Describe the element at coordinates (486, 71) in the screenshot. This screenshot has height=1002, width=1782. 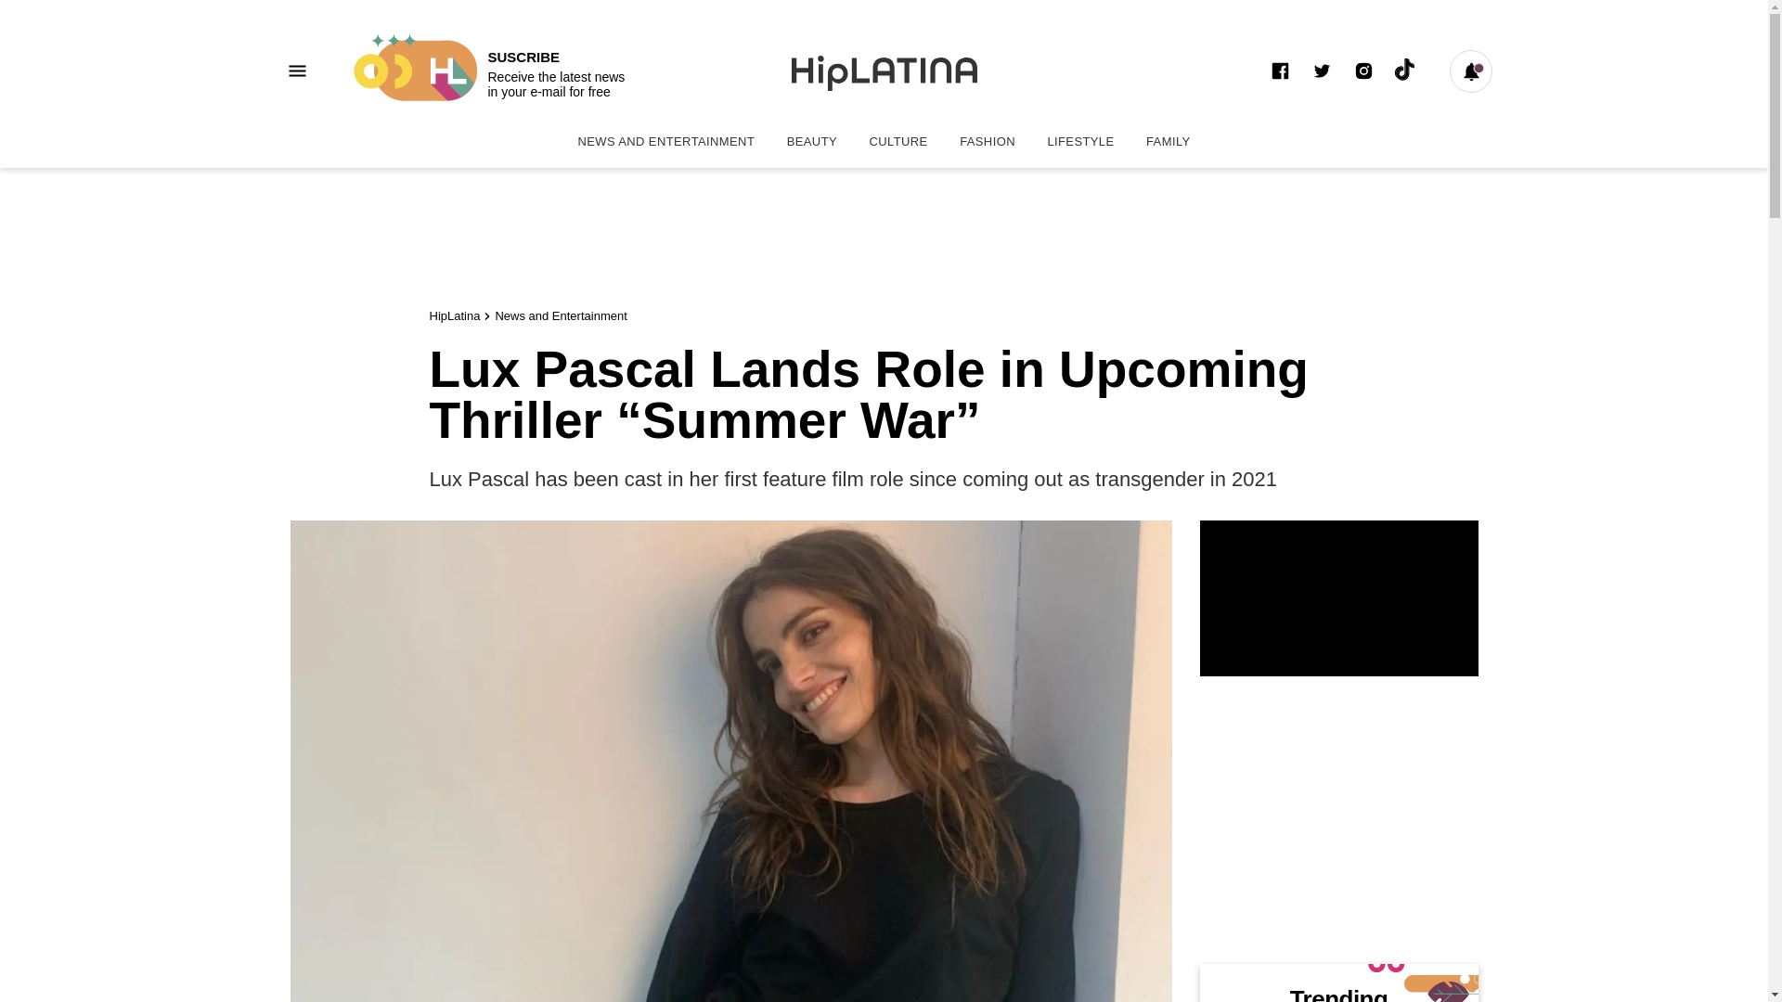
I see `FASHION` at that location.